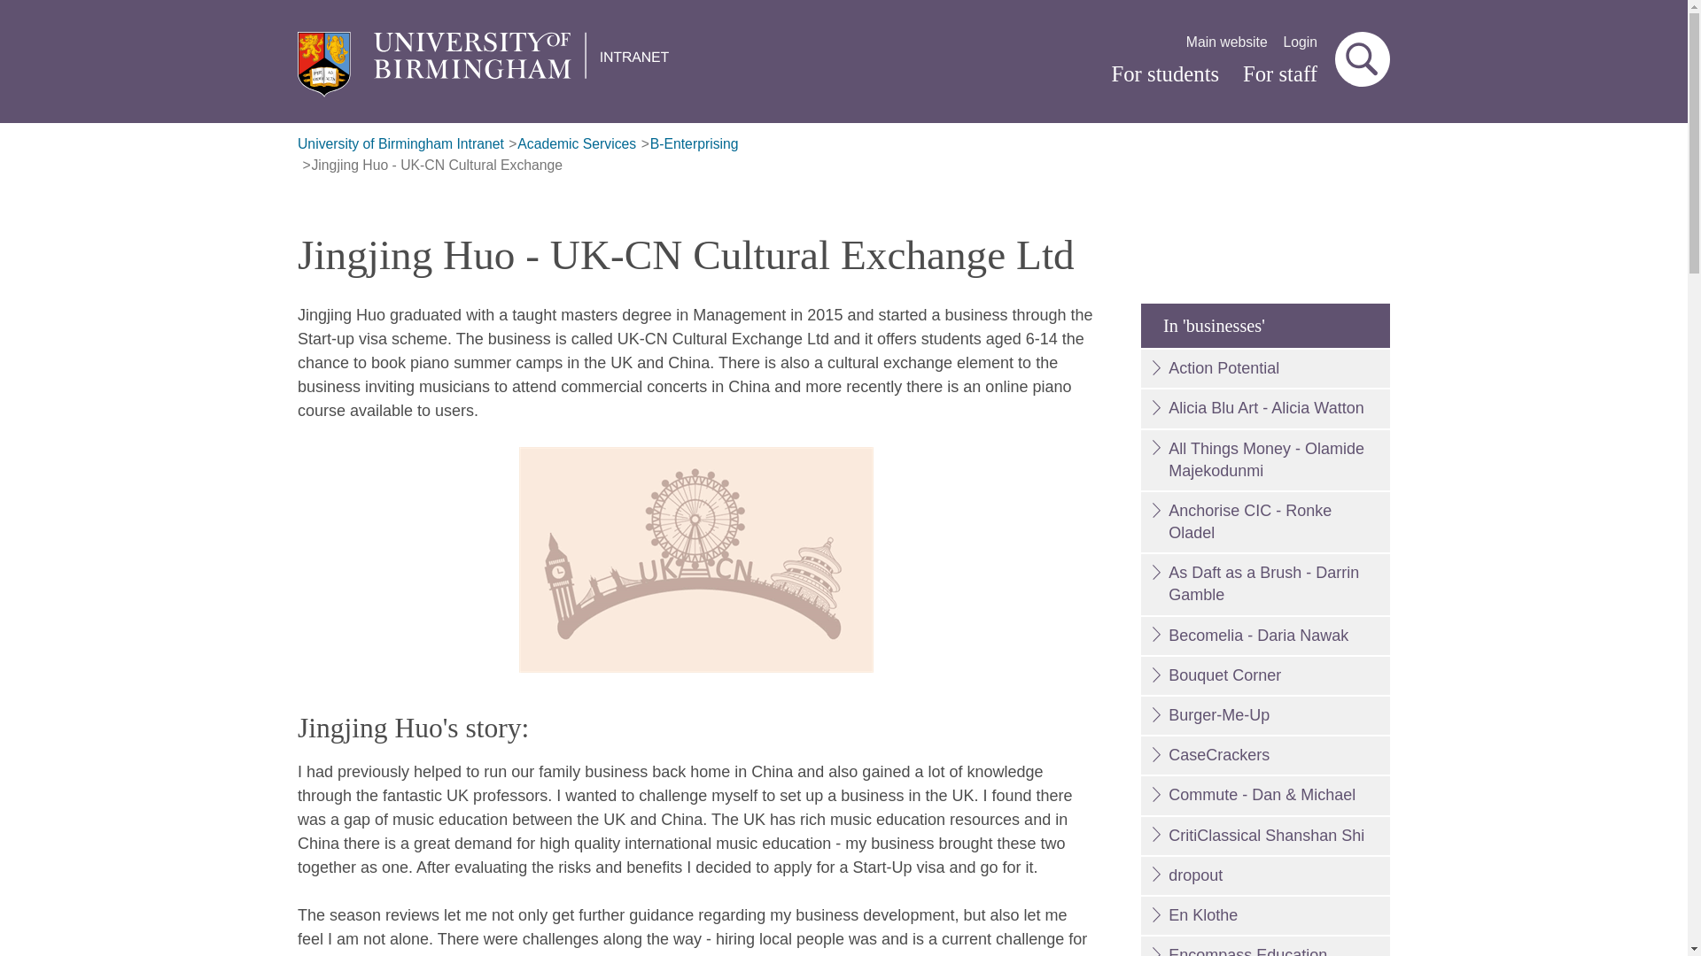 The width and height of the screenshot is (1701, 956). I want to click on Login, so click(1301, 42).